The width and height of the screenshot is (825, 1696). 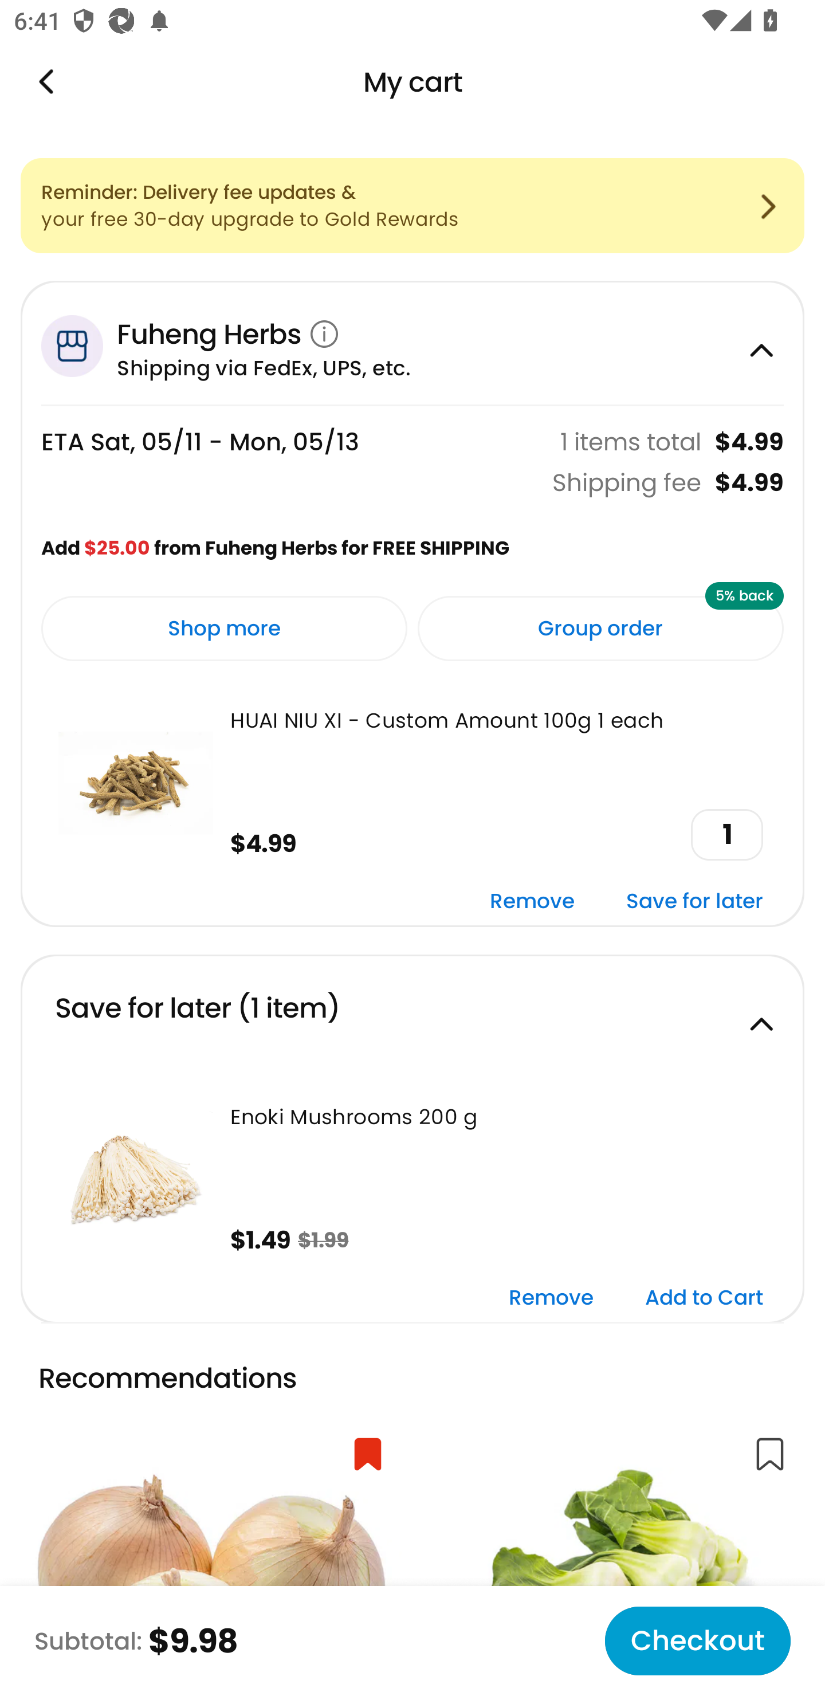 What do you see at coordinates (412, 343) in the screenshot?
I see `Fuheng Herbs Shipping via FedEx, UPS, etc.` at bounding box center [412, 343].